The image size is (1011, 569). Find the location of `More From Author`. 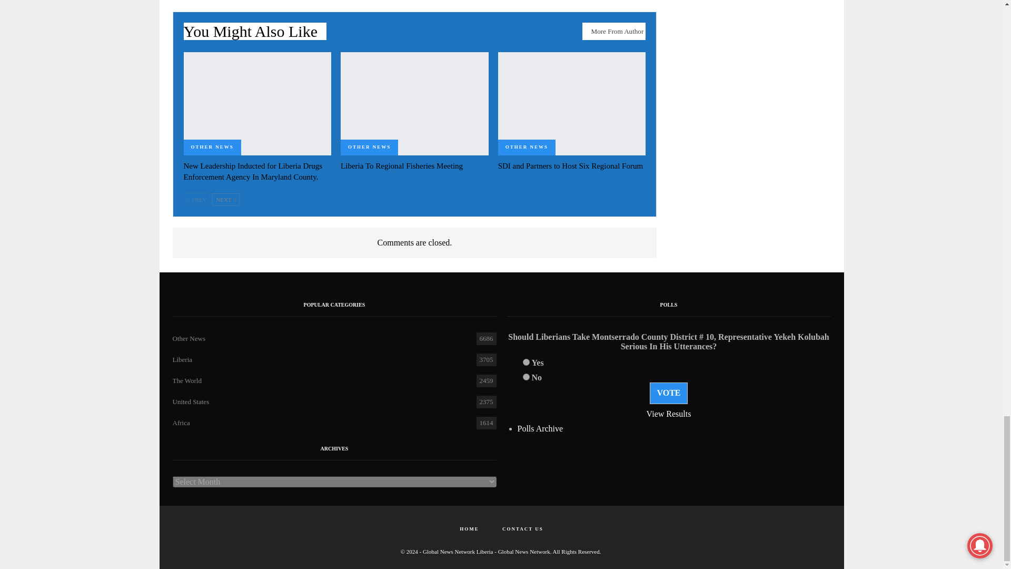

More From Author is located at coordinates (614, 31).